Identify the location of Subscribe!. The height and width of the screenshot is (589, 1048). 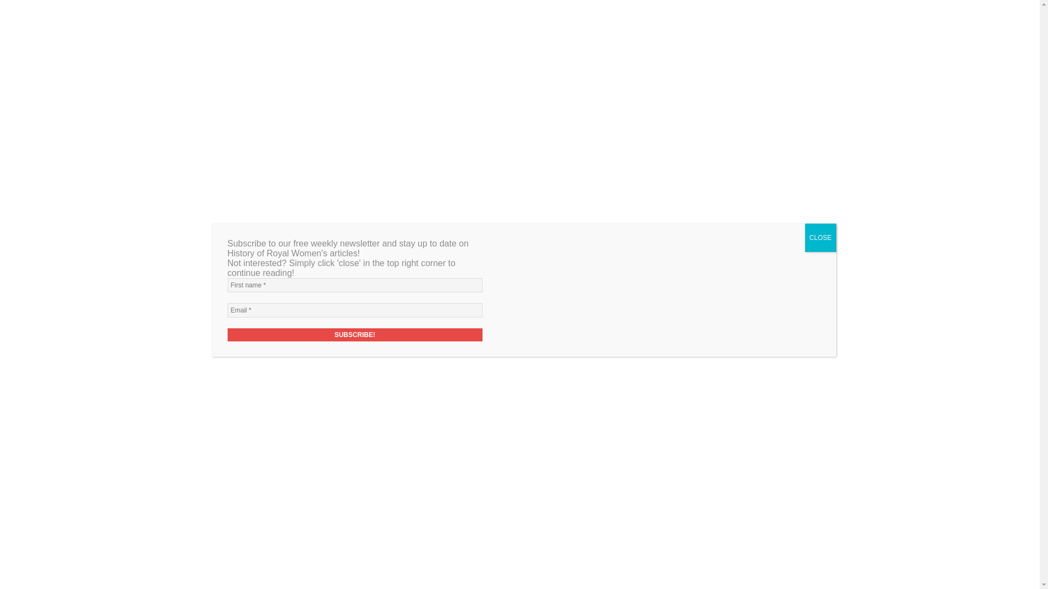
(355, 335).